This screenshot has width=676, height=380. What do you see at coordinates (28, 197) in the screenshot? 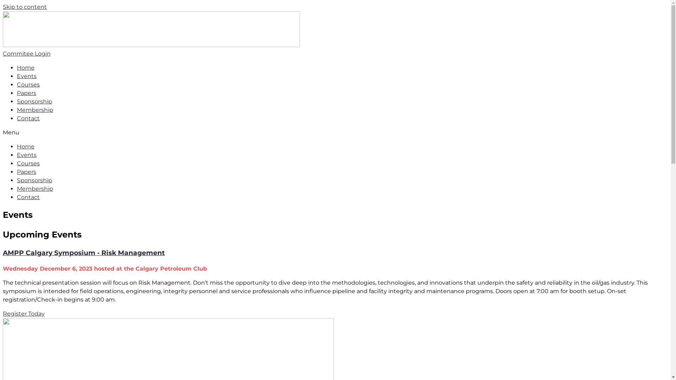
I see `Contact` at bounding box center [28, 197].